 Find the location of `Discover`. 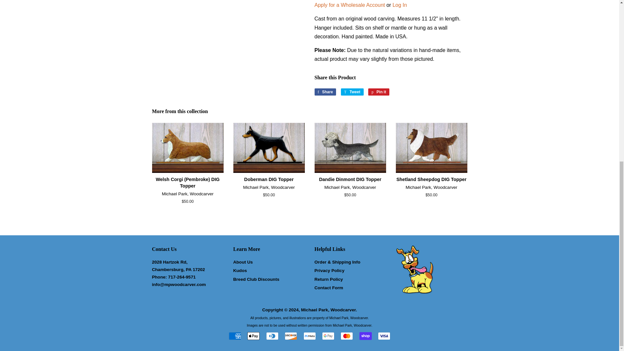

Discover is located at coordinates (291, 336).